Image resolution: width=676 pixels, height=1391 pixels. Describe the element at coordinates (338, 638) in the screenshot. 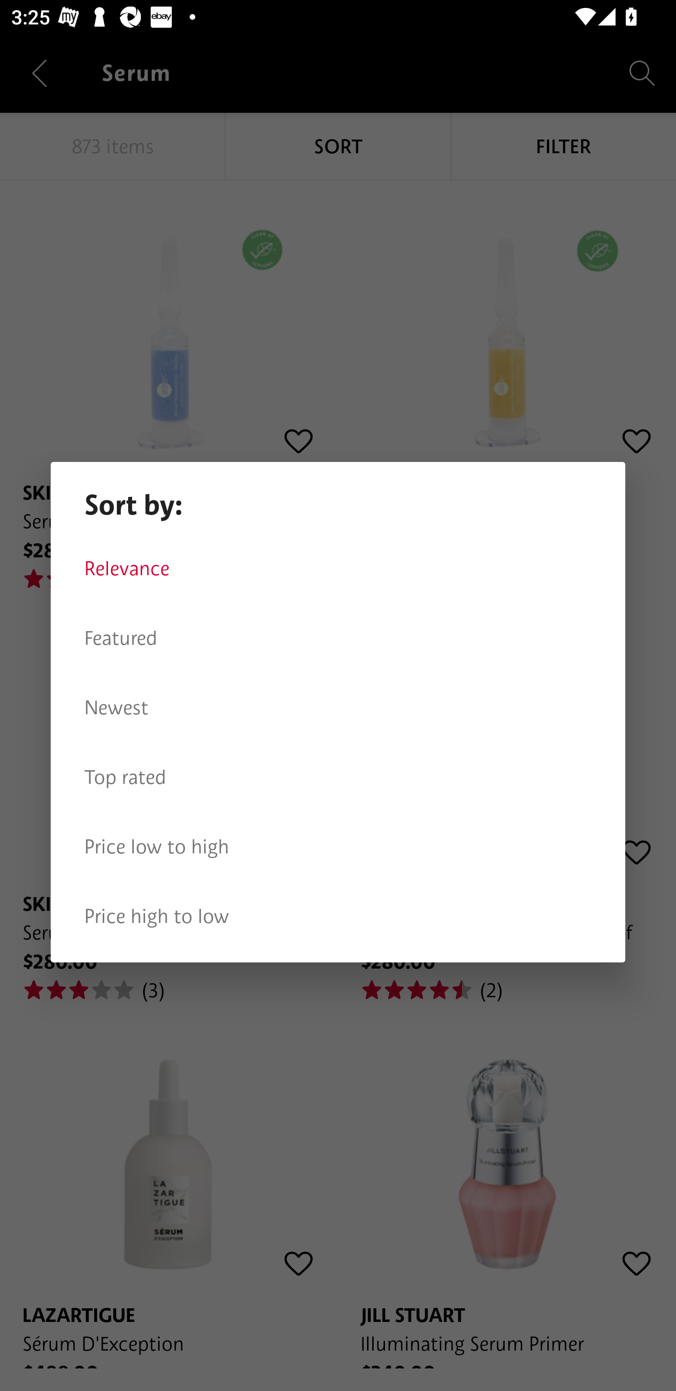

I see `Featured` at that location.